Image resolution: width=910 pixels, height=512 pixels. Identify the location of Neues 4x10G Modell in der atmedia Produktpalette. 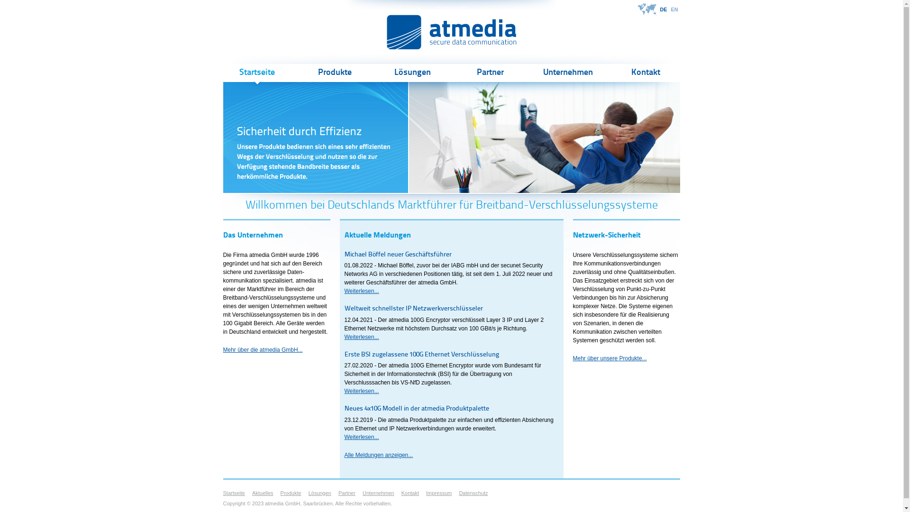
(416, 409).